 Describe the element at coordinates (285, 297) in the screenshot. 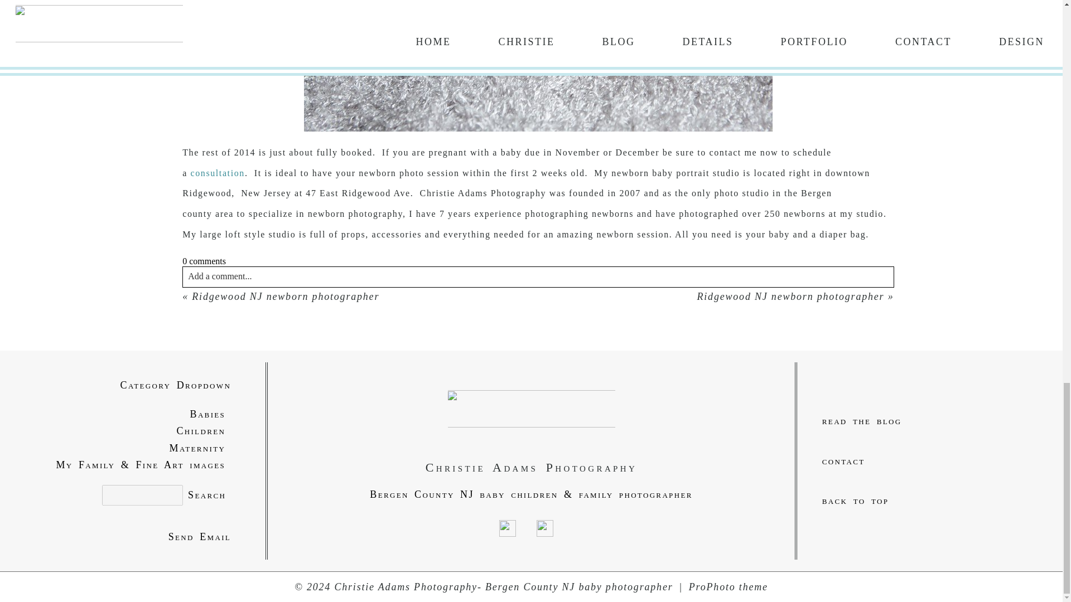

I see `Ridgewood NJ newborn photographer` at that location.